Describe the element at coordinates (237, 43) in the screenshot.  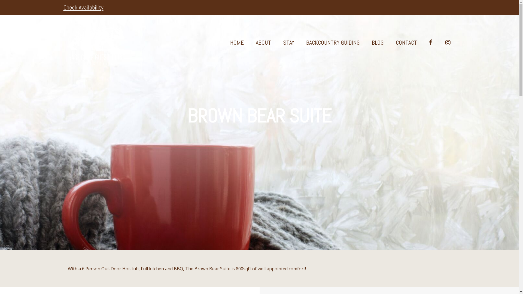
I see `HOME` at that location.